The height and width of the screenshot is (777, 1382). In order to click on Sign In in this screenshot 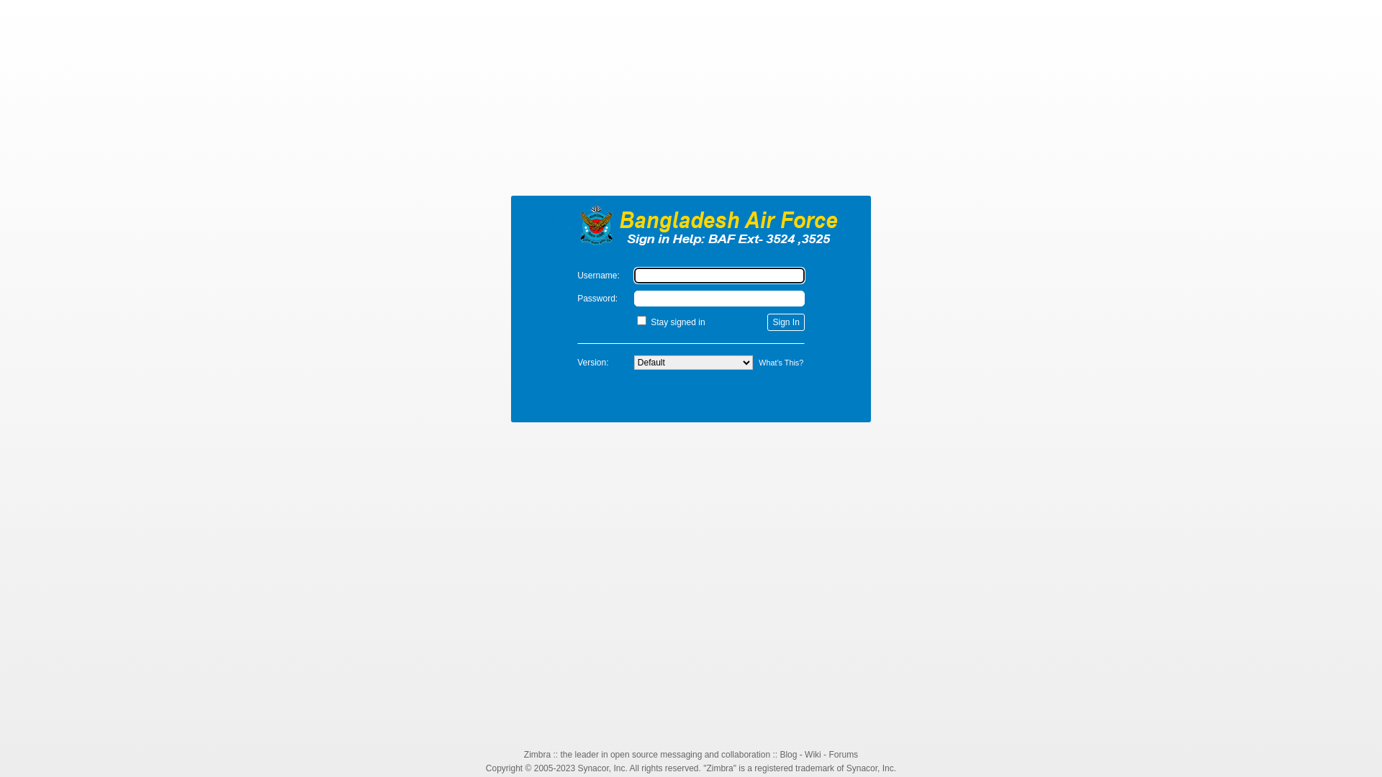, I will do `click(786, 322)`.